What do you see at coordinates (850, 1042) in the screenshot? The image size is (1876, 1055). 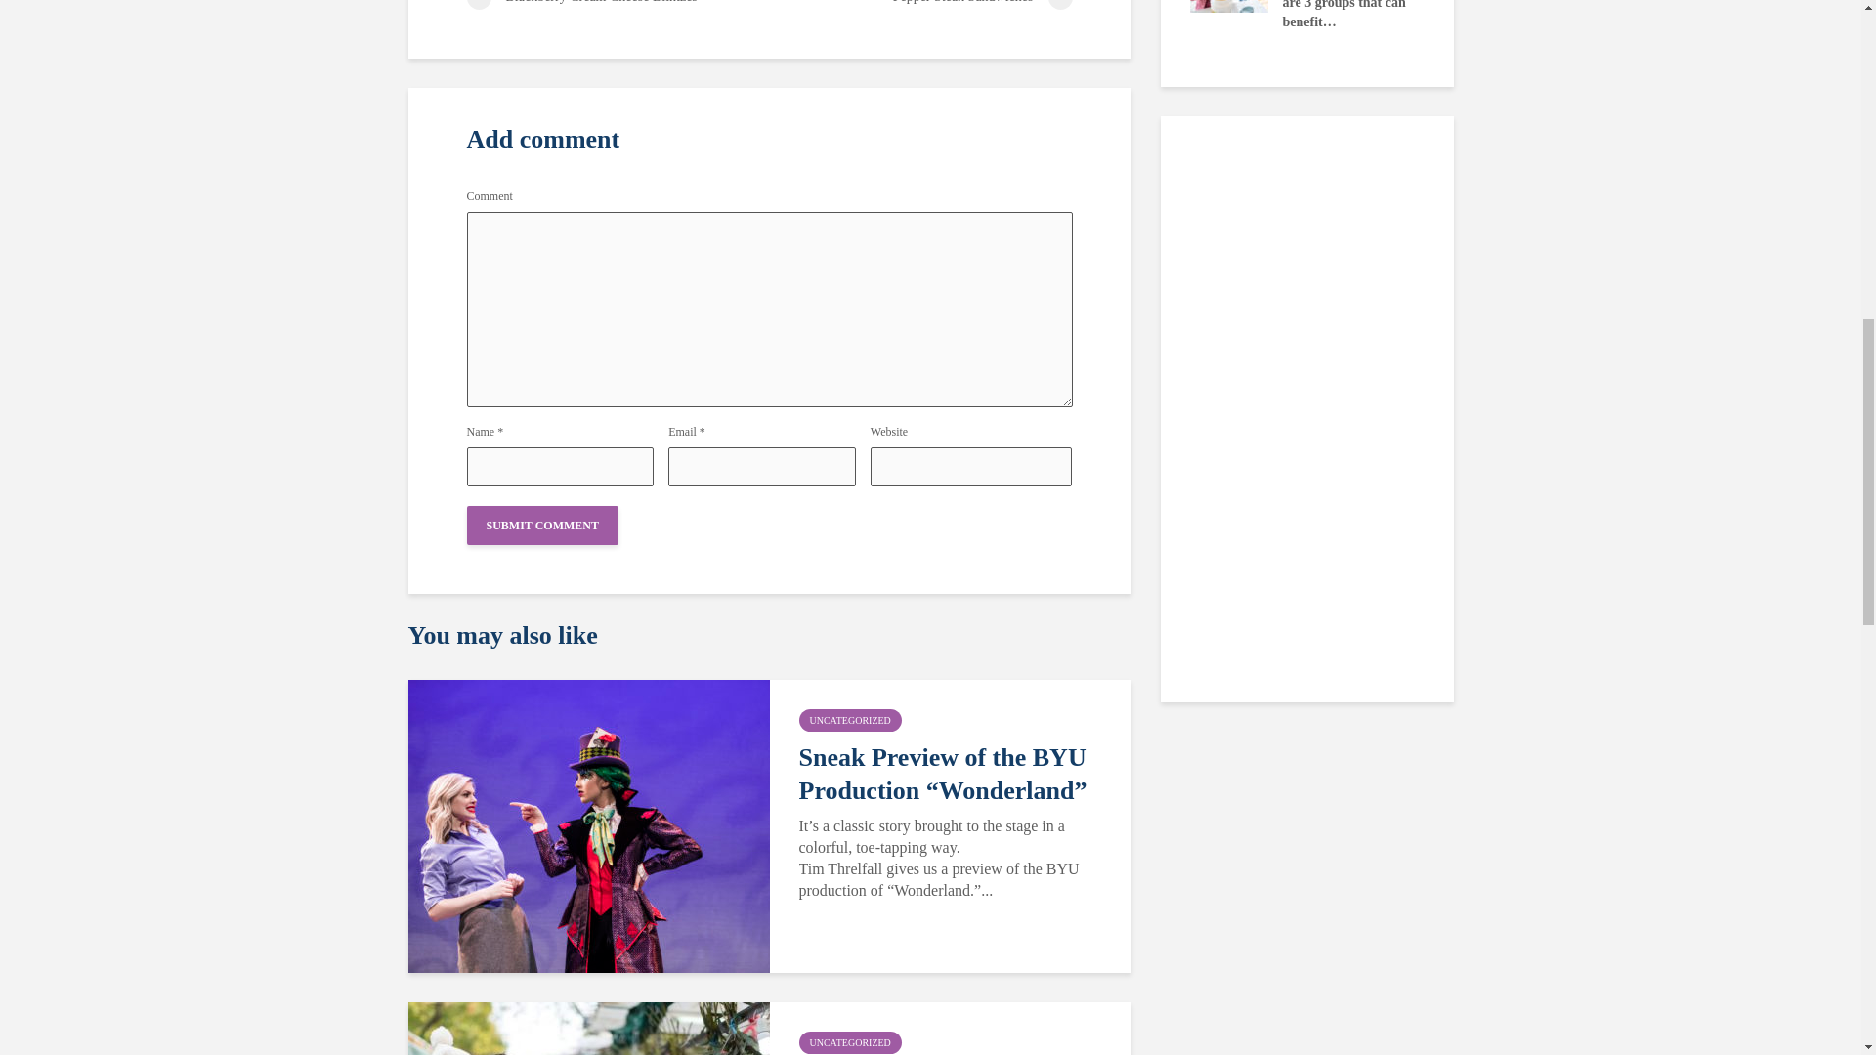 I see `UNCATEGORIZED` at bounding box center [850, 1042].